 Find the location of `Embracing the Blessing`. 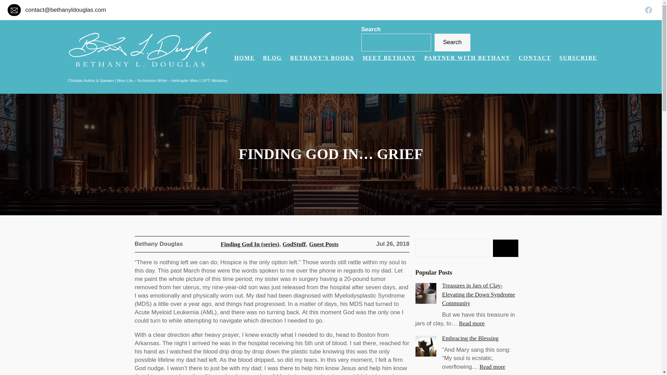

Embracing the Blessing is located at coordinates (470, 338).